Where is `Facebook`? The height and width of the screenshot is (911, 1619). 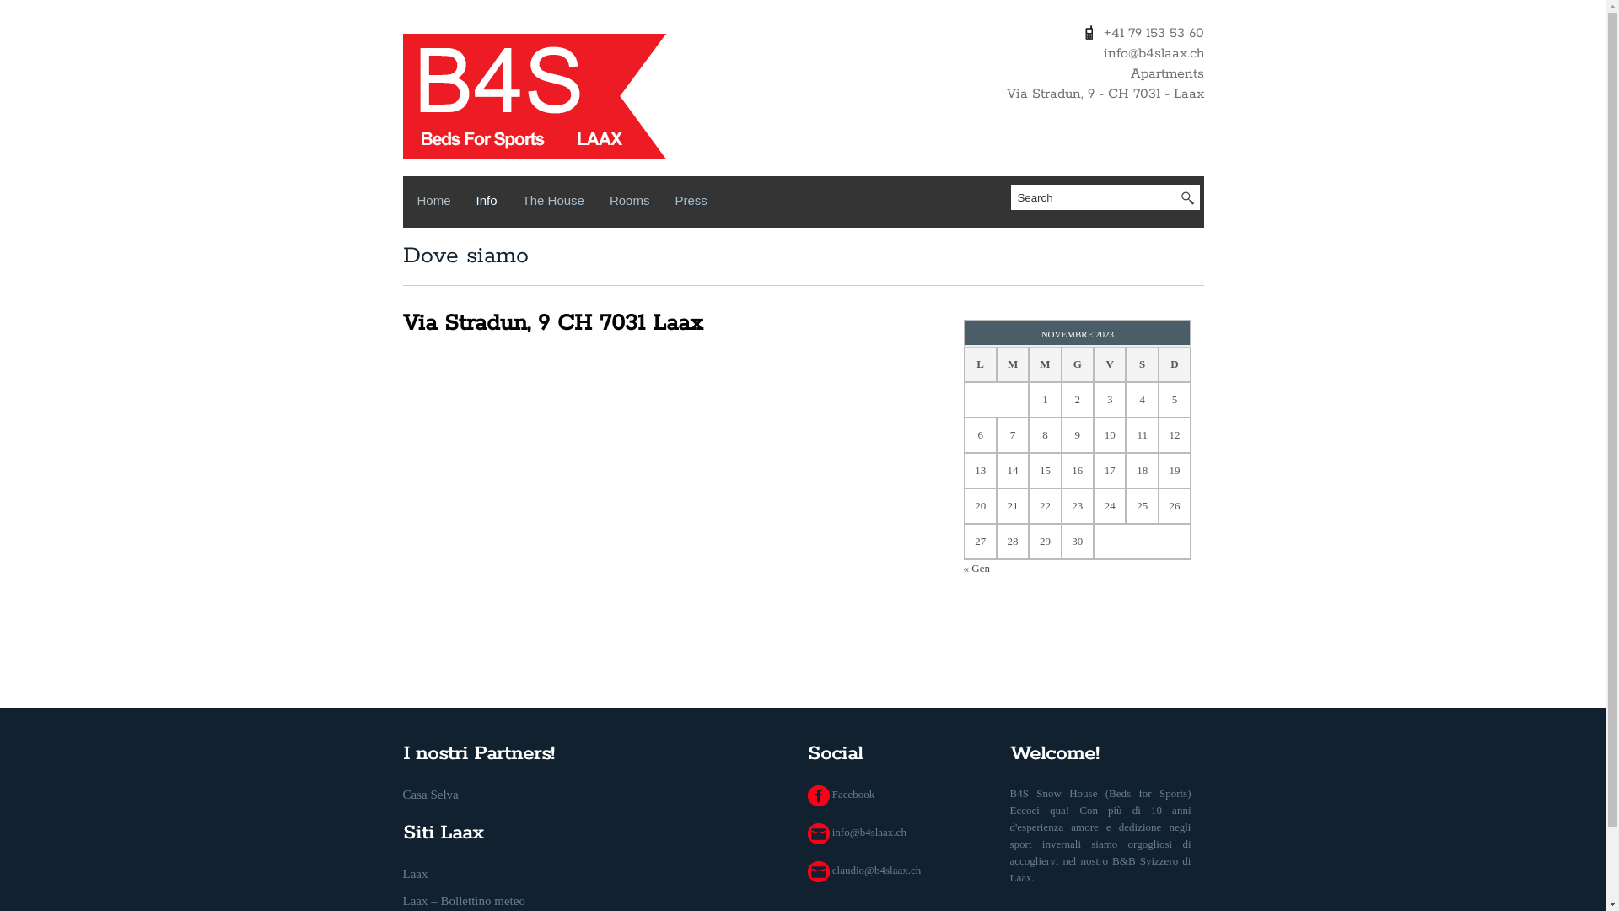
Facebook is located at coordinates (842, 795).